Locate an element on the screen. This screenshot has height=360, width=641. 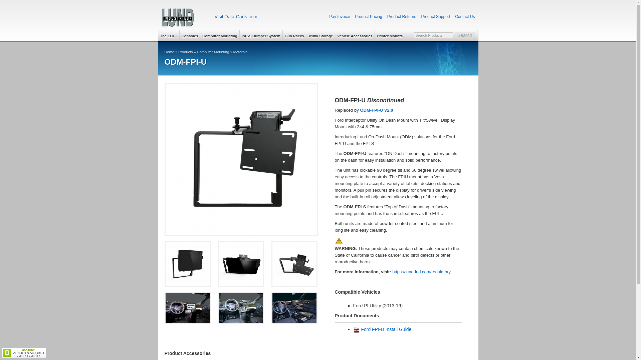
Trunk Storage is located at coordinates (320, 35).